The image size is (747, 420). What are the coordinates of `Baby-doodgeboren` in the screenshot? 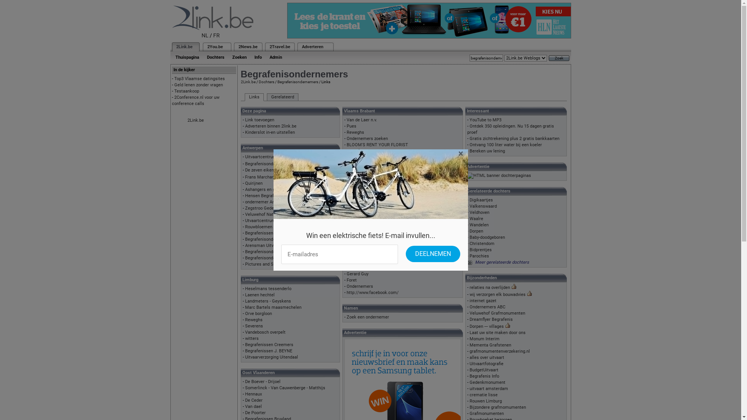 It's located at (487, 237).